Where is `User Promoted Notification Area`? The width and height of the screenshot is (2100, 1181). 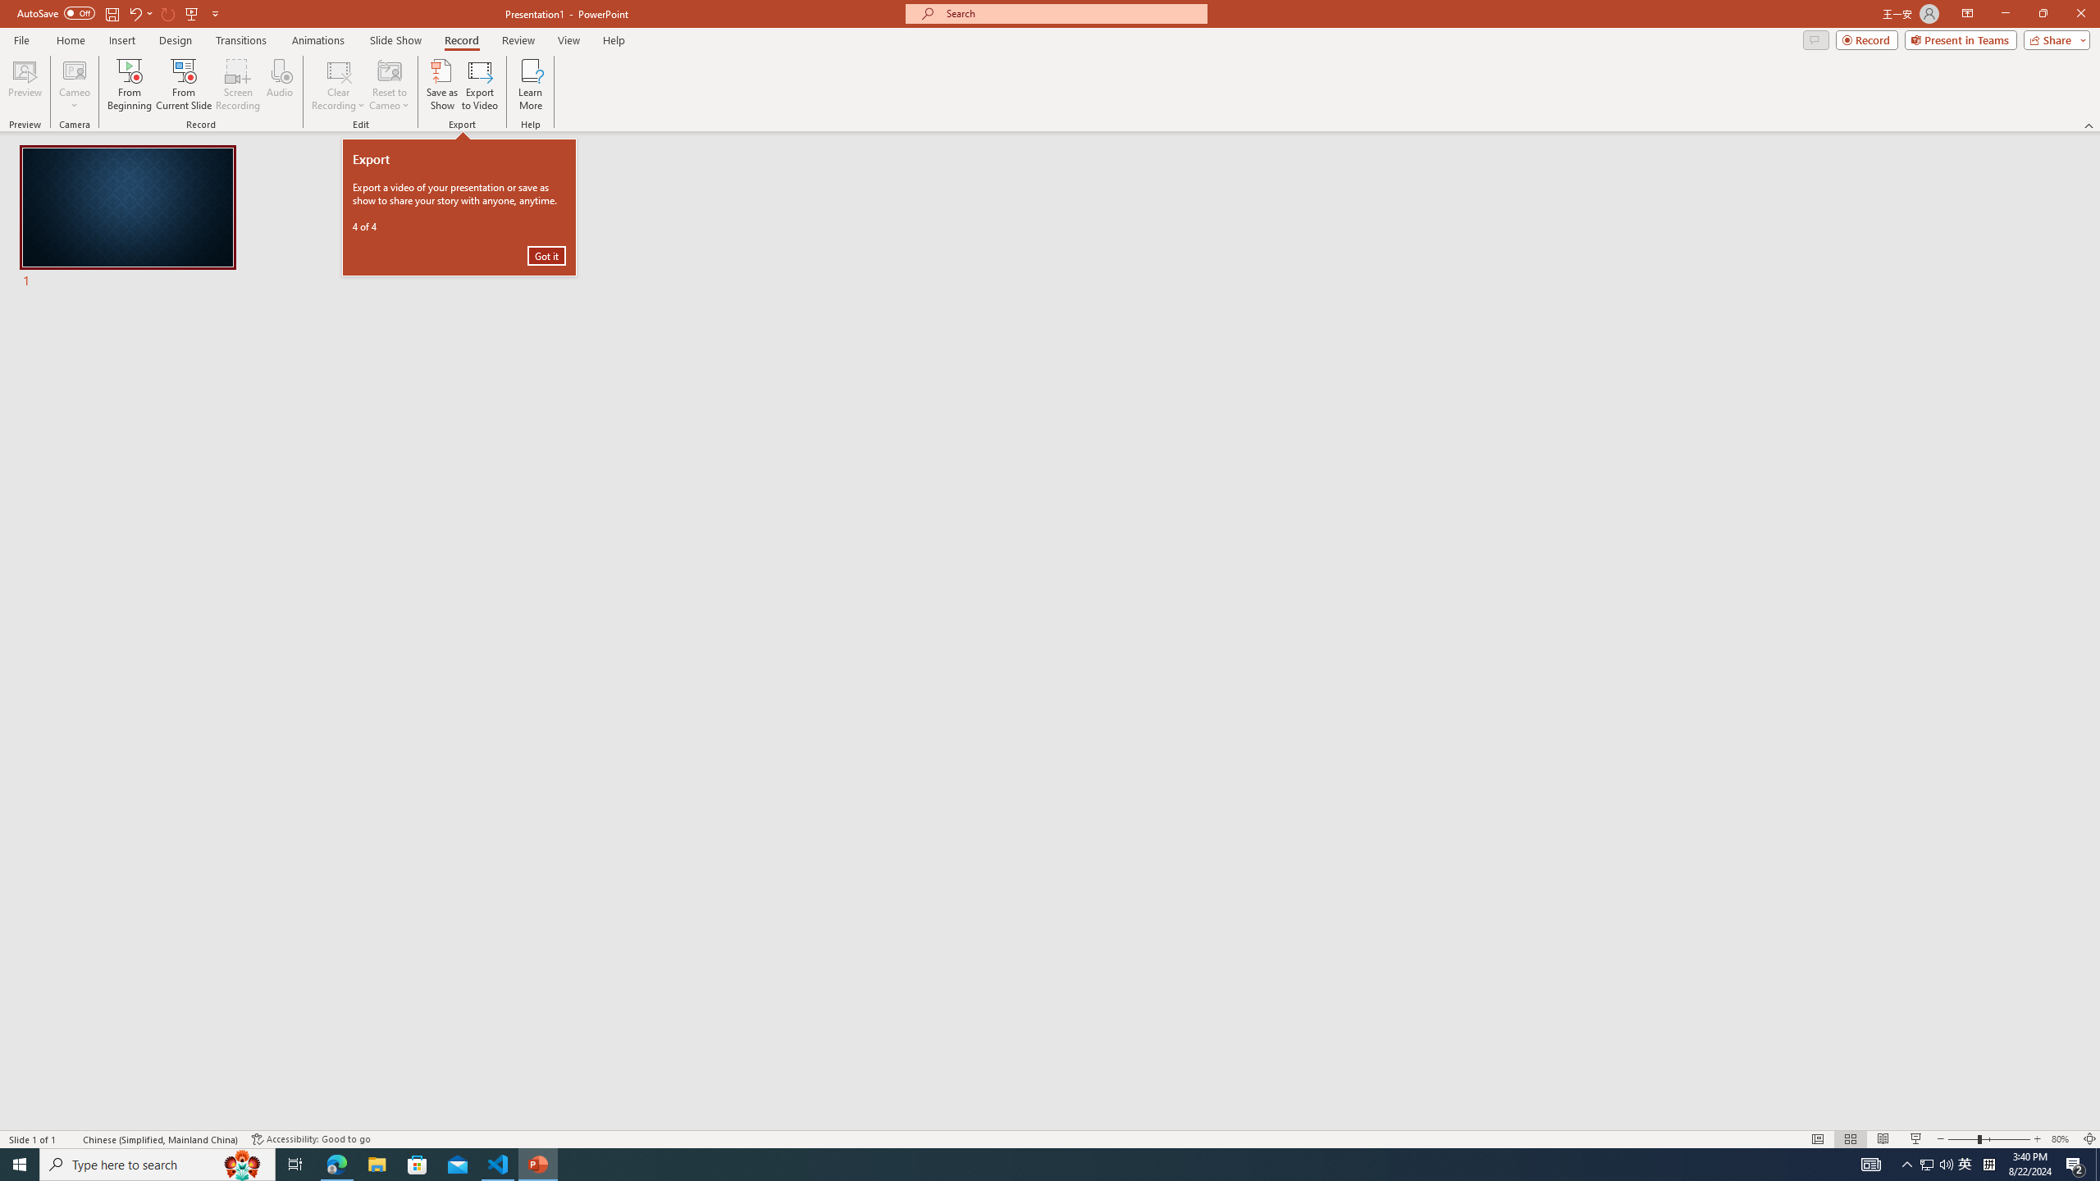 User Promoted Notification Area is located at coordinates (1937, 1165).